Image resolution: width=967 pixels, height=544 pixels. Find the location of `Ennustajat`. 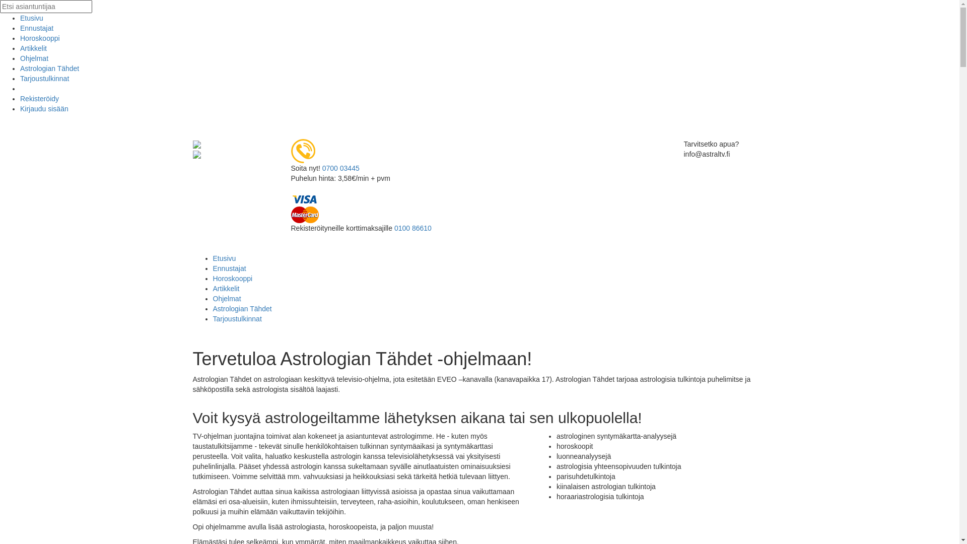

Ennustajat is located at coordinates (37, 28).